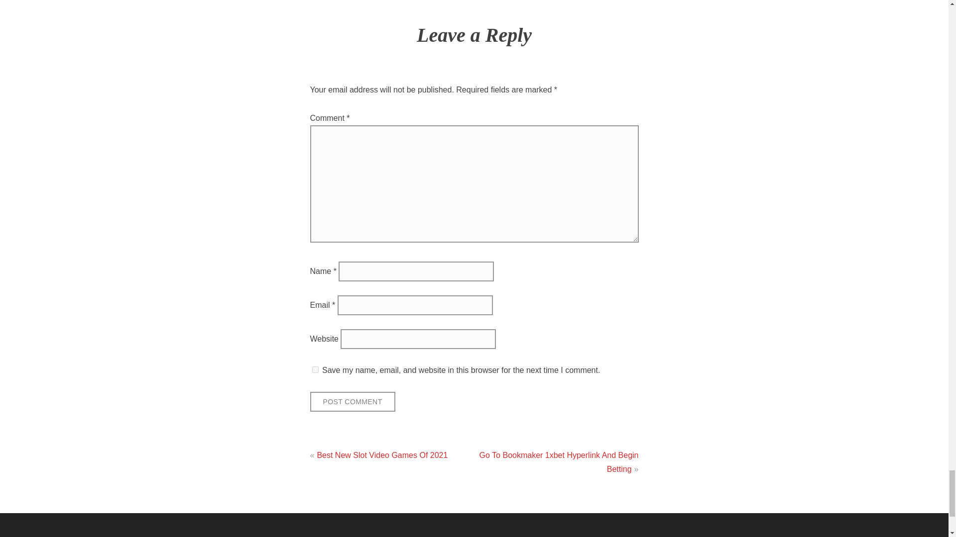 Image resolution: width=956 pixels, height=537 pixels. Describe the element at coordinates (559, 462) in the screenshot. I see `Go To Bookmaker 1xbet Hyperlink And Begin Betting` at that location.